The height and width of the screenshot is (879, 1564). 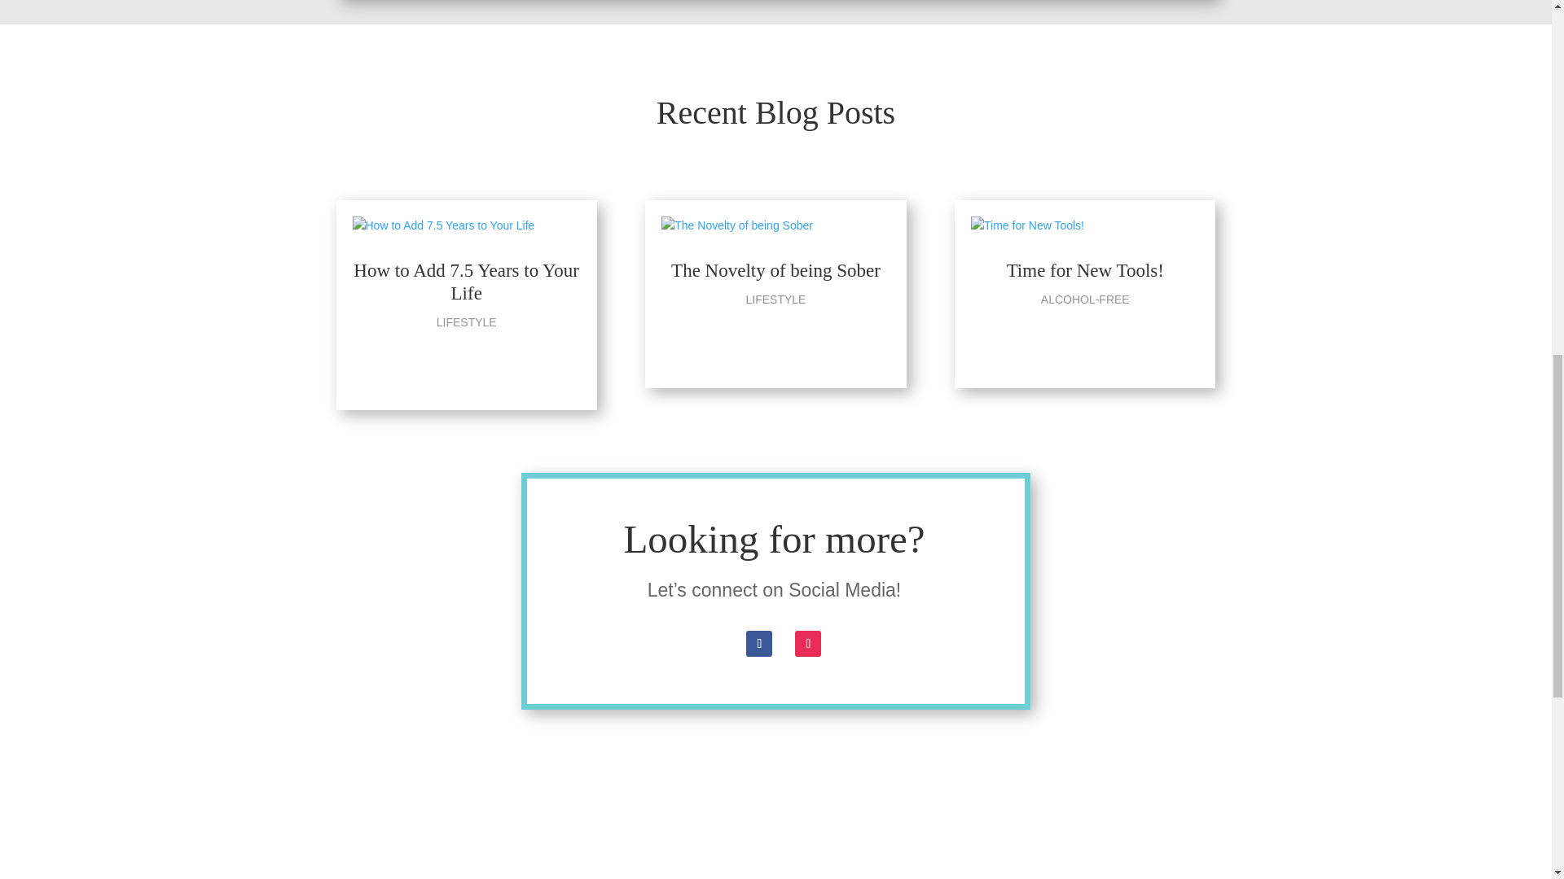 I want to click on The Novelty of being Sober, so click(x=775, y=270).